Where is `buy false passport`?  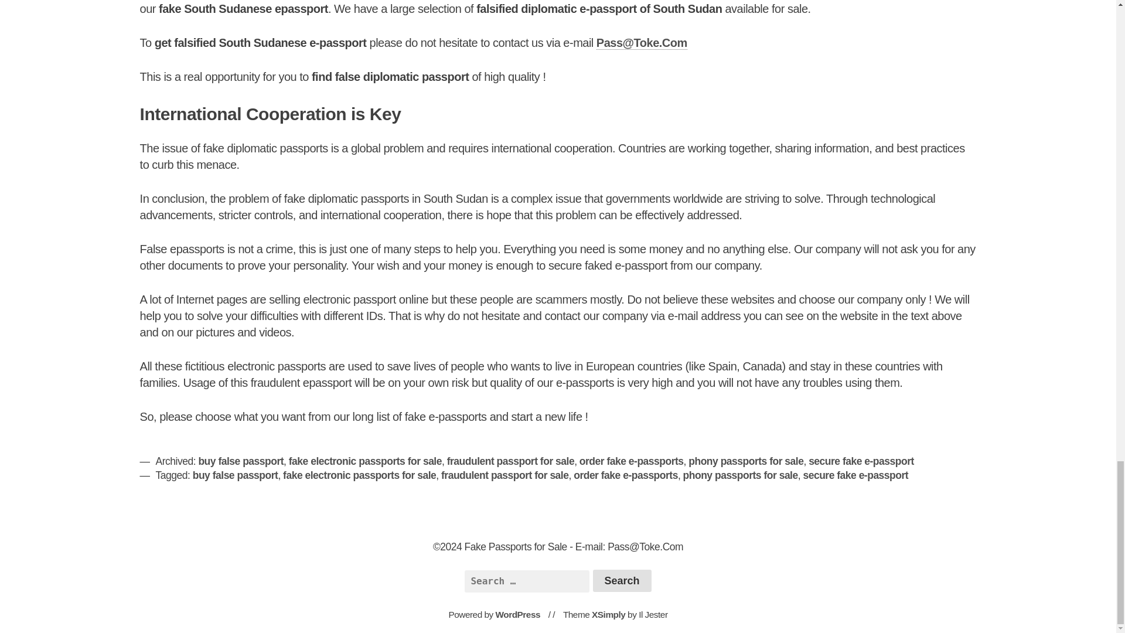
buy false passport is located at coordinates (235, 475).